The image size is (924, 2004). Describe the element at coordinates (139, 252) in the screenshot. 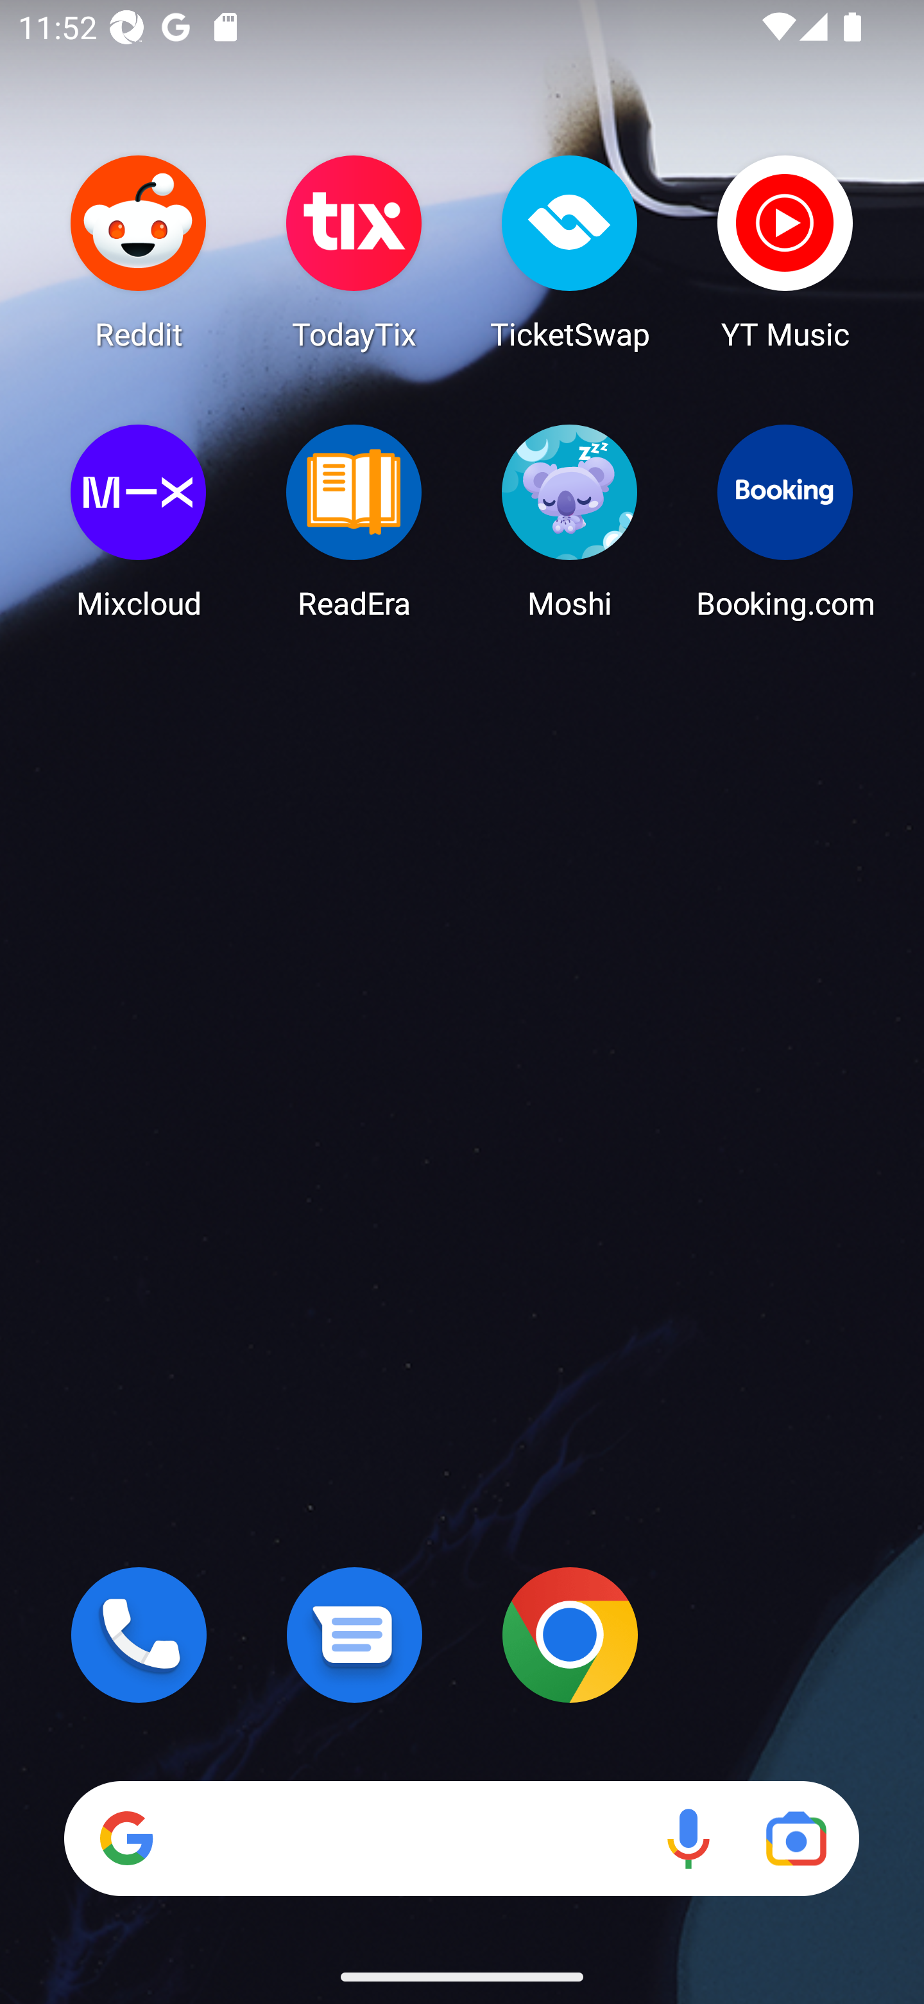

I see `Reddit` at that location.